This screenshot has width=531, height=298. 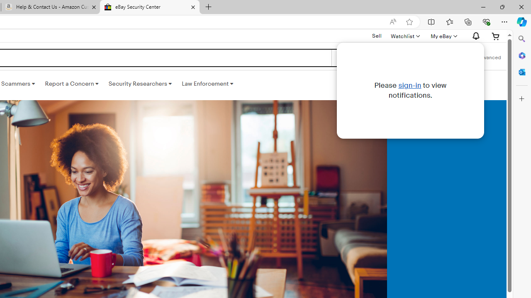 I want to click on Your shopping cart, so click(x=496, y=36).